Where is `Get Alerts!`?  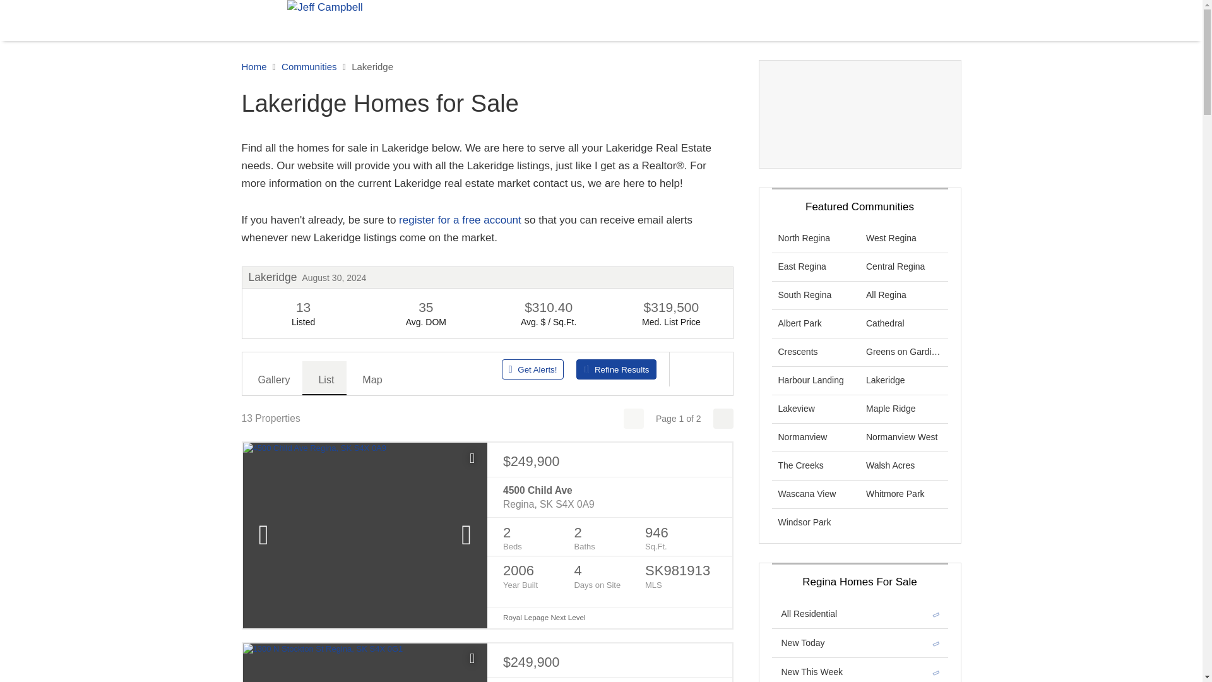 Get Alerts! is located at coordinates (533, 369).